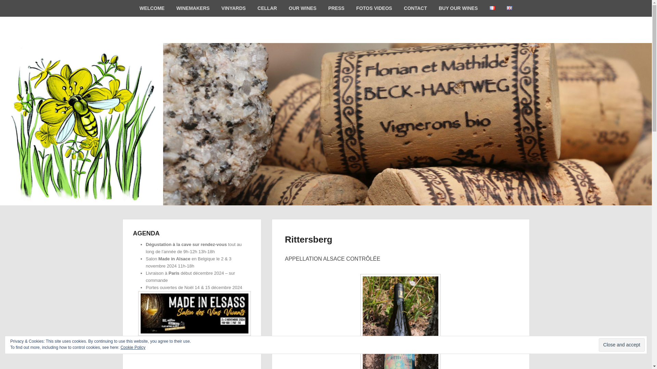 The height and width of the screenshot is (369, 657). I want to click on WELCOME, so click(152, 8).